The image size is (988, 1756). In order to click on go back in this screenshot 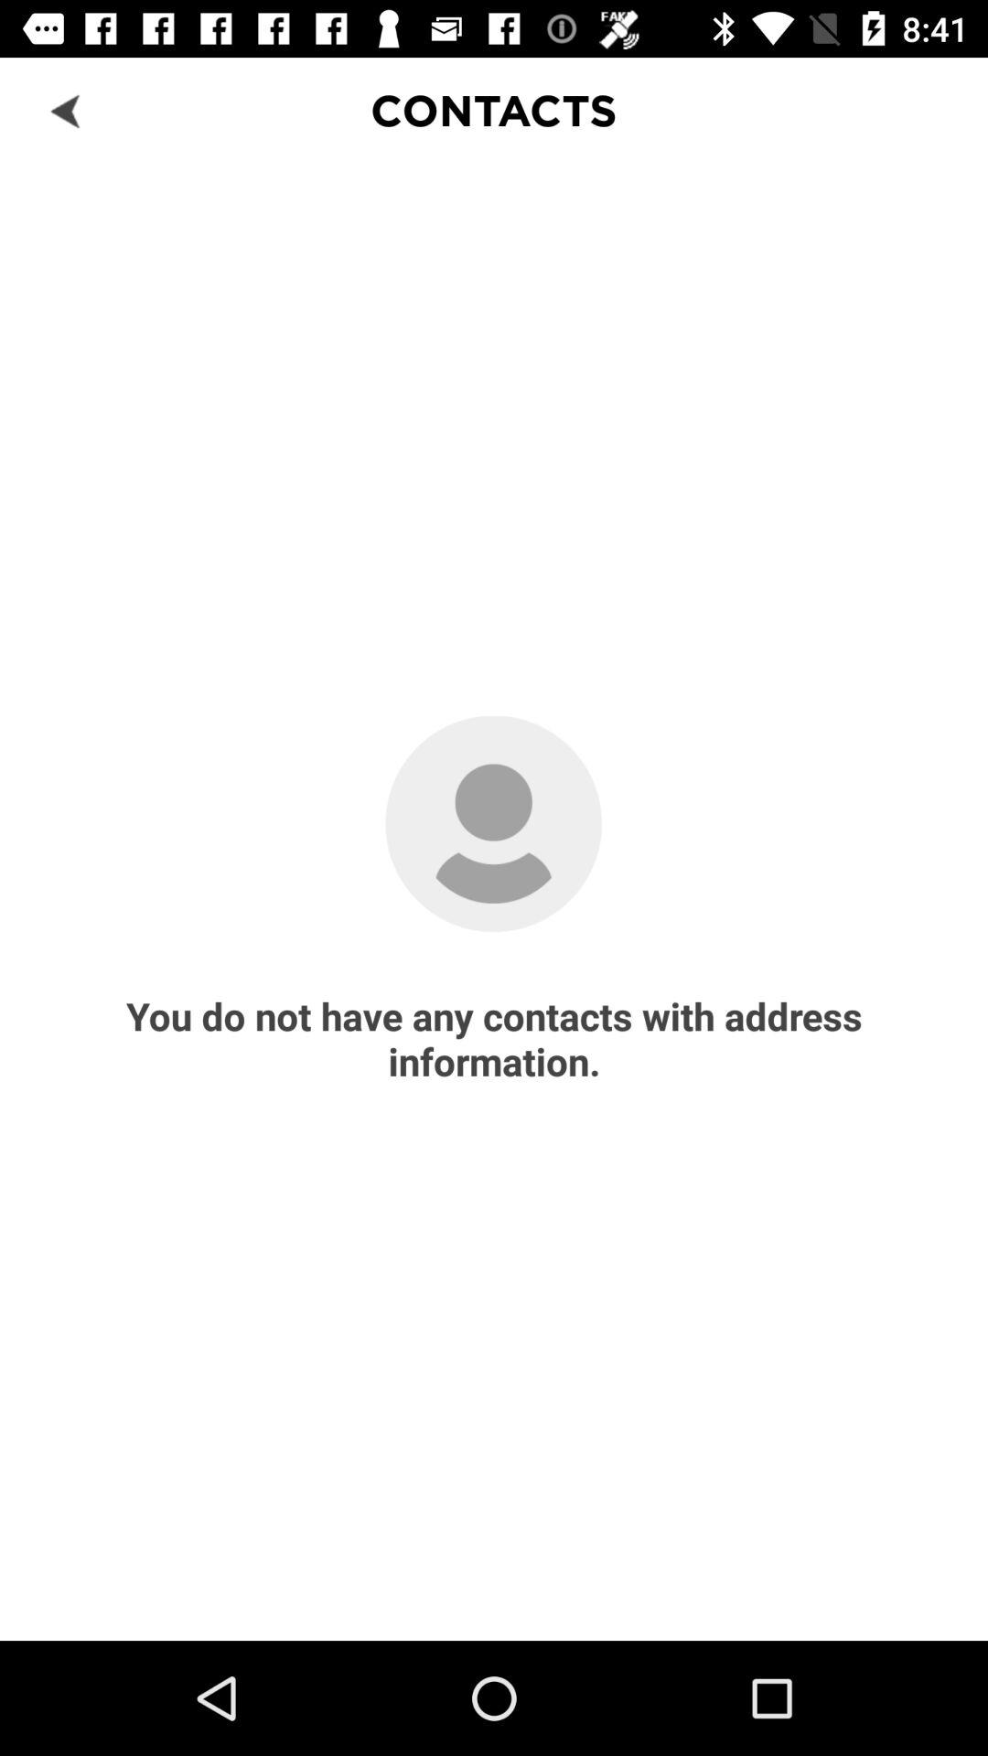, I will do `click(68, 110)`.